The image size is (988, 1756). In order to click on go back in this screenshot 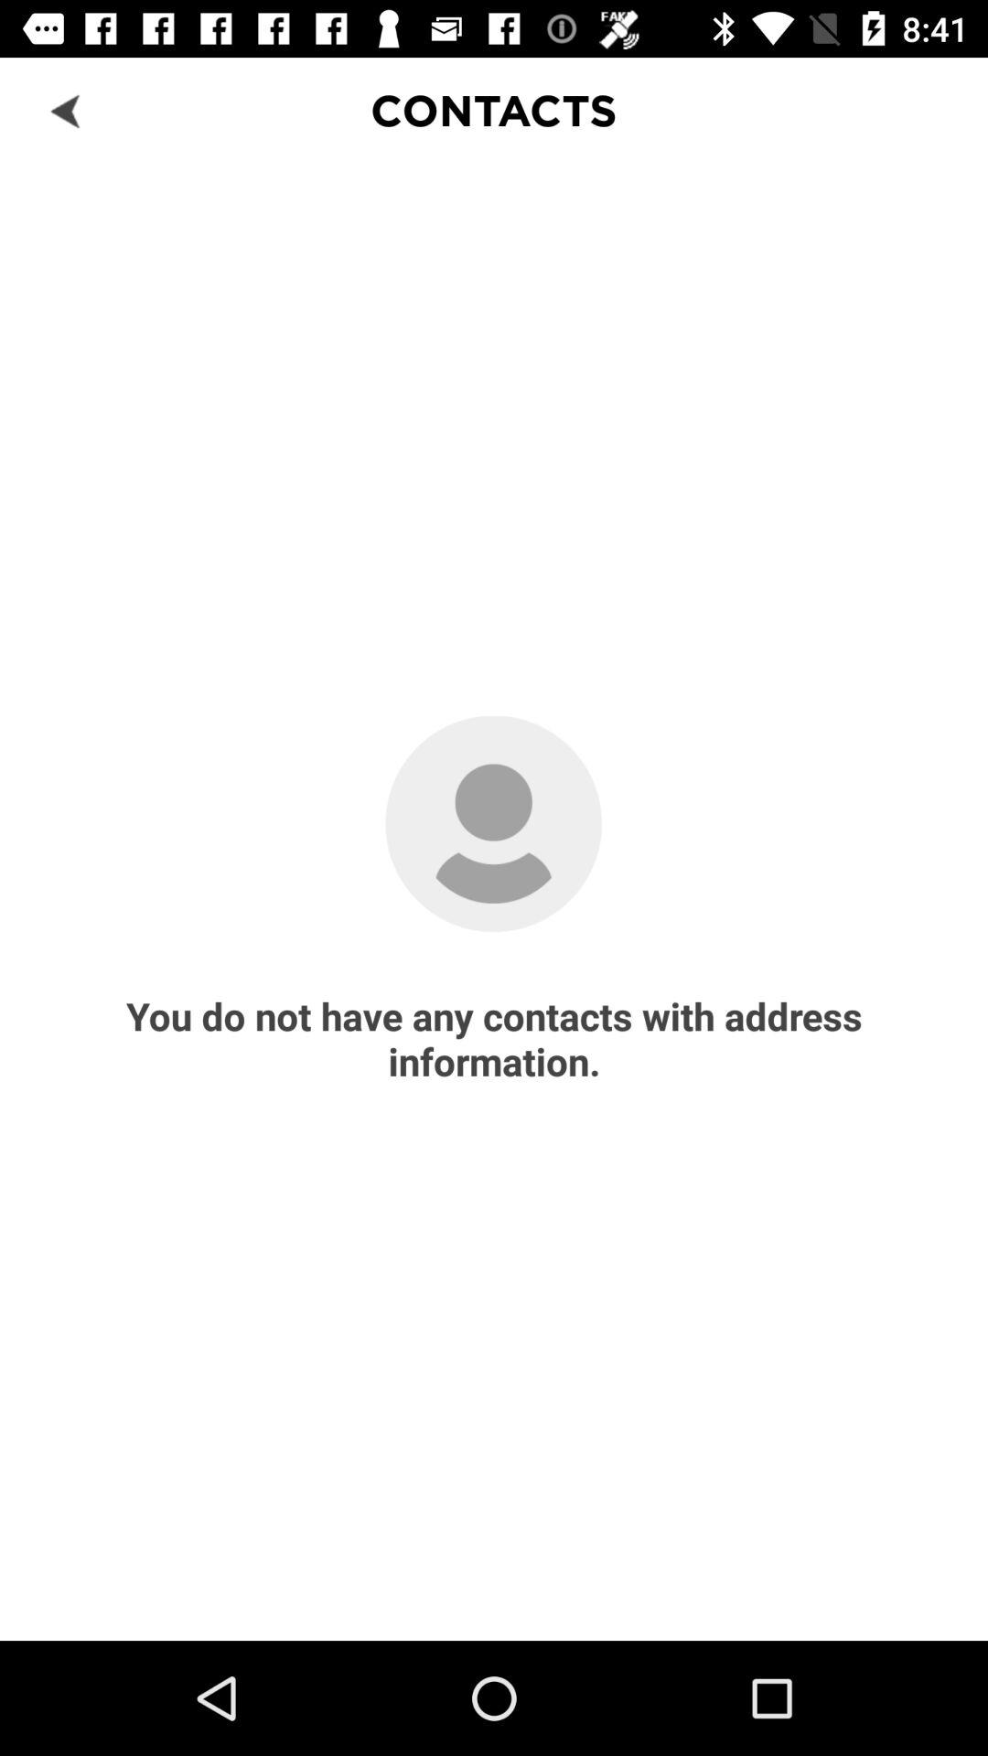, I will do `click(68, 110)`.